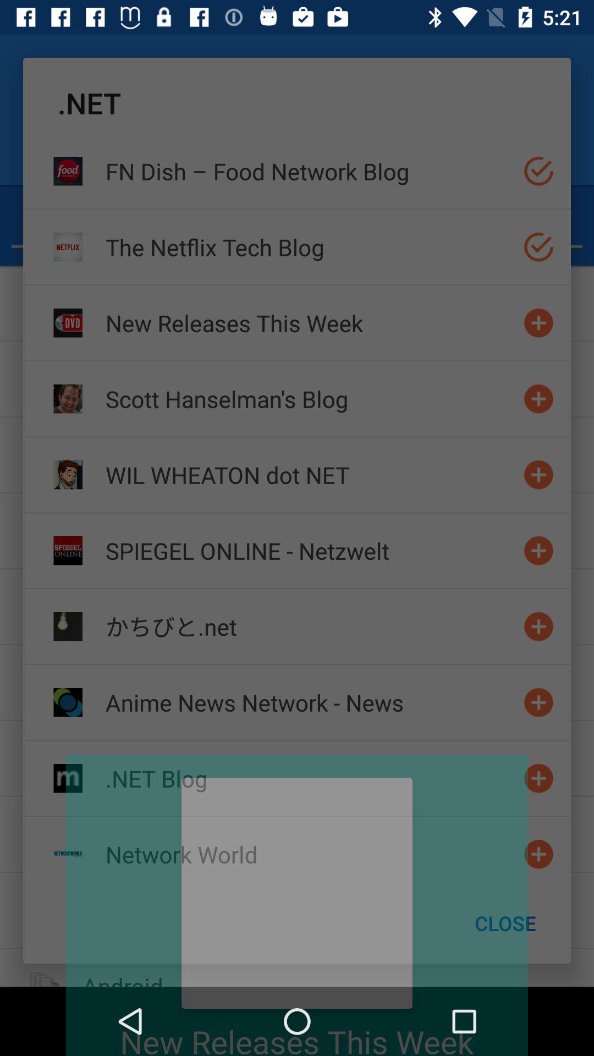  I want to click on open item above scott hanselman s icon, so click(310, 322).